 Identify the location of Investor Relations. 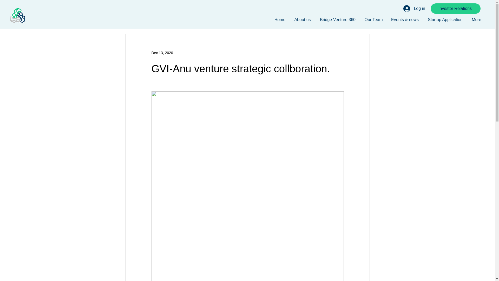
(455, 8).